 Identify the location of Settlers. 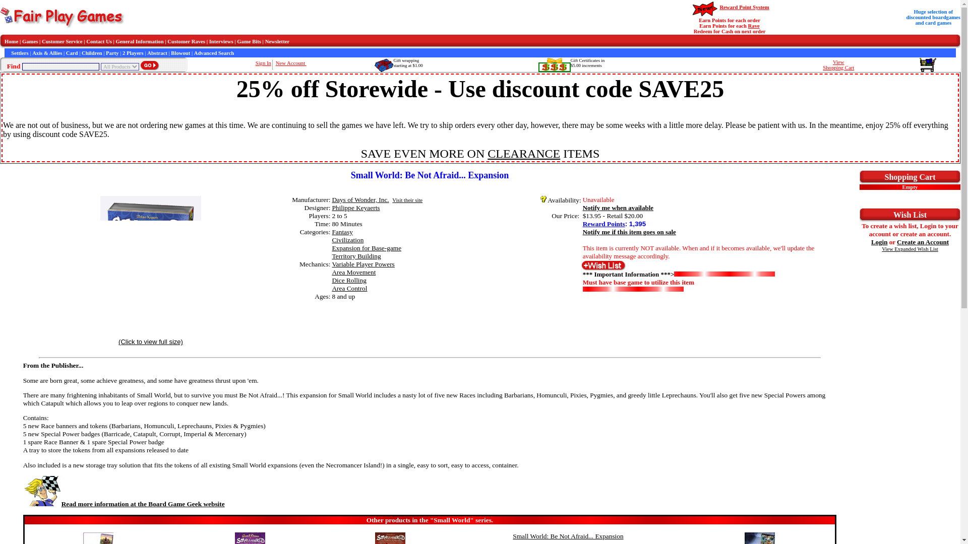
(19, 53).